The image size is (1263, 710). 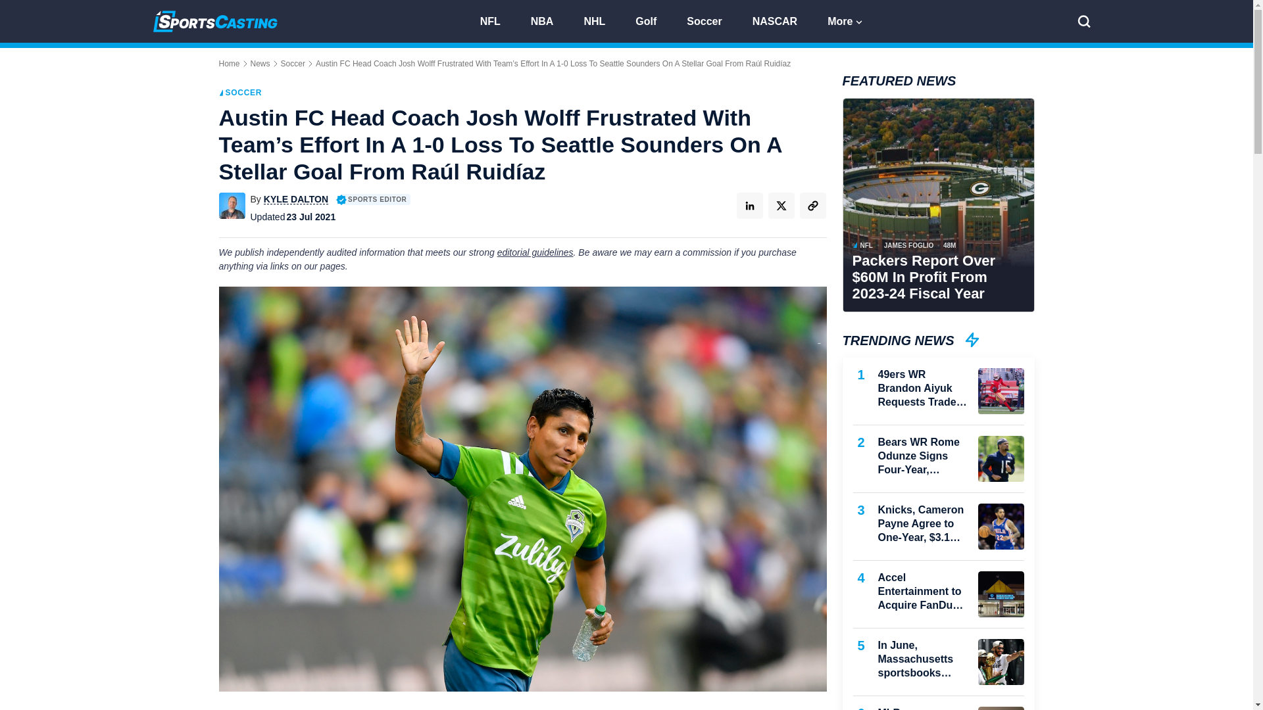 I want to click on NBA, so click(x=547, y=20).